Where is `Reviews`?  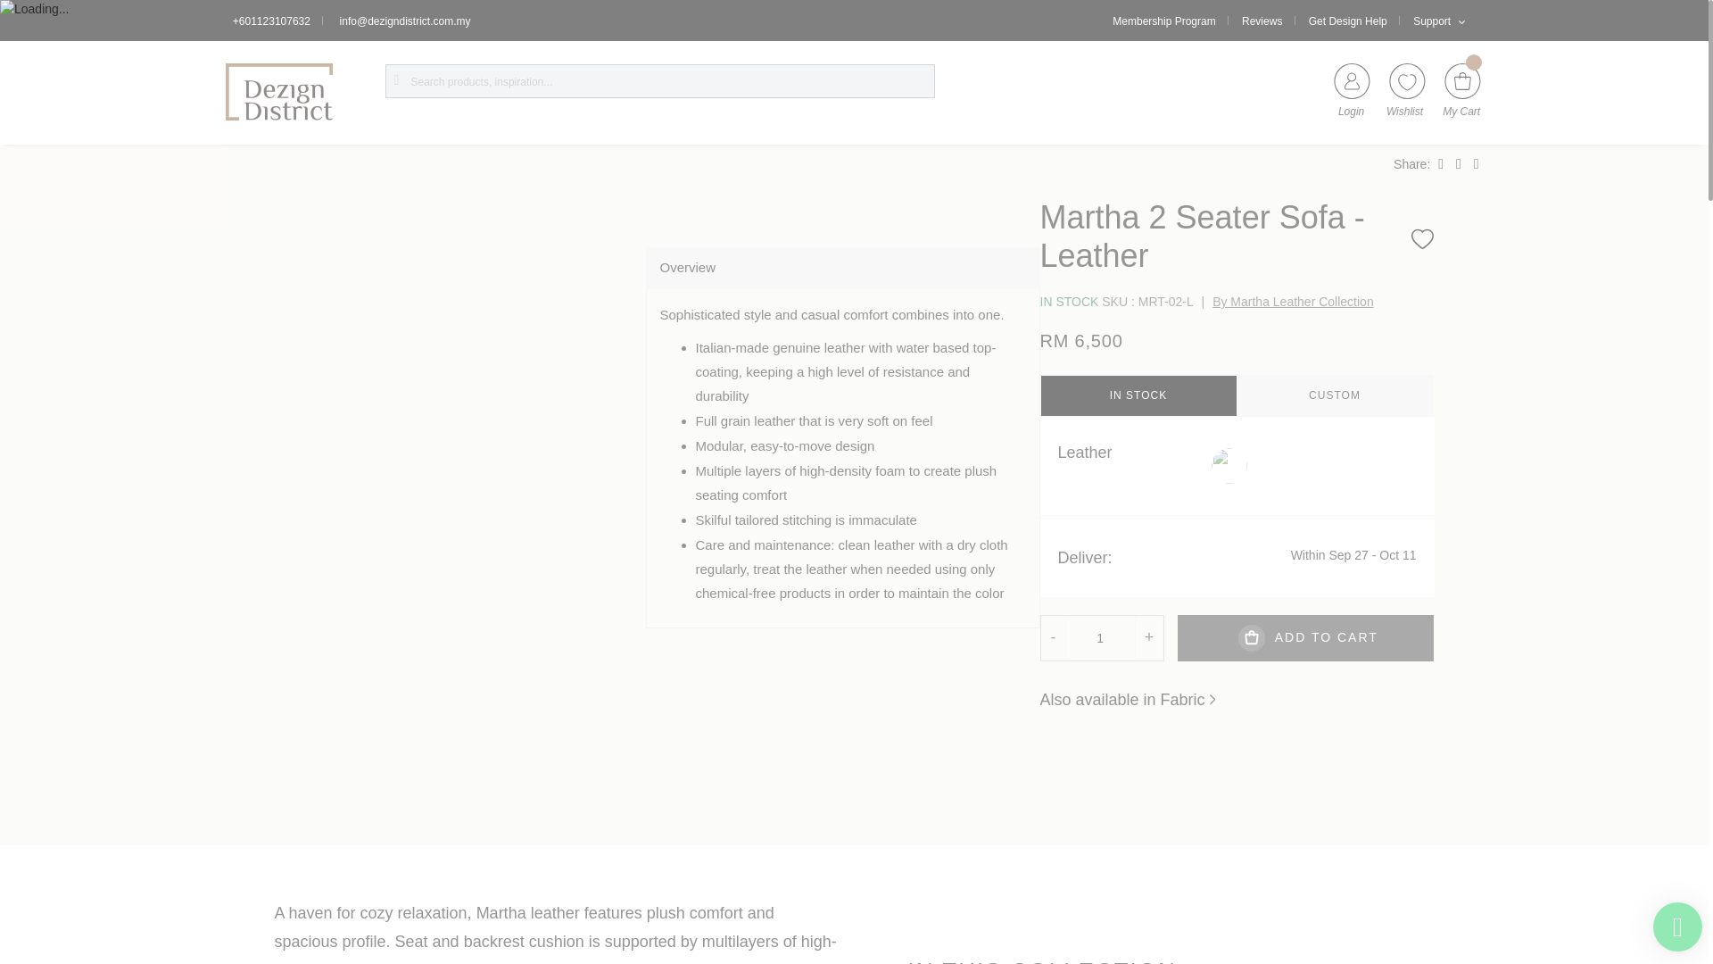 Reviews is located at coordinates (1254, 21).